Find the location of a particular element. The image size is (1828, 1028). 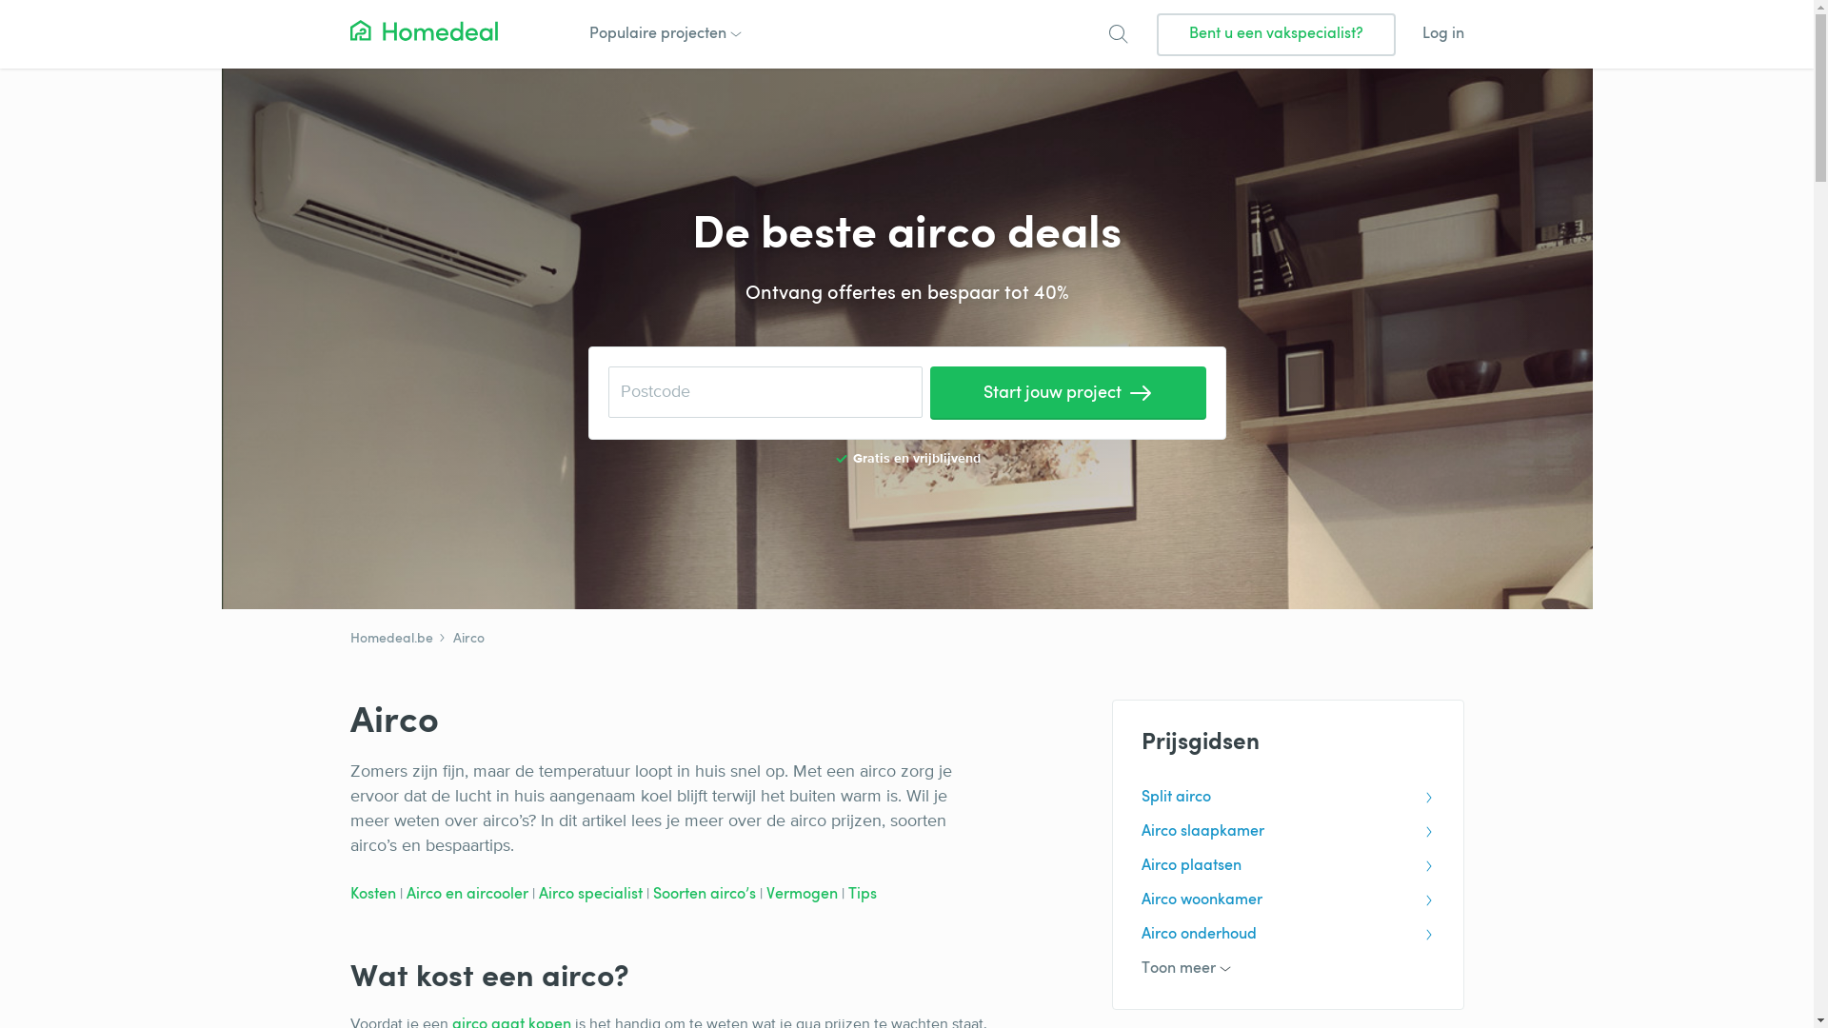

Airco onderhoud is located at coordinates (1287, 935).